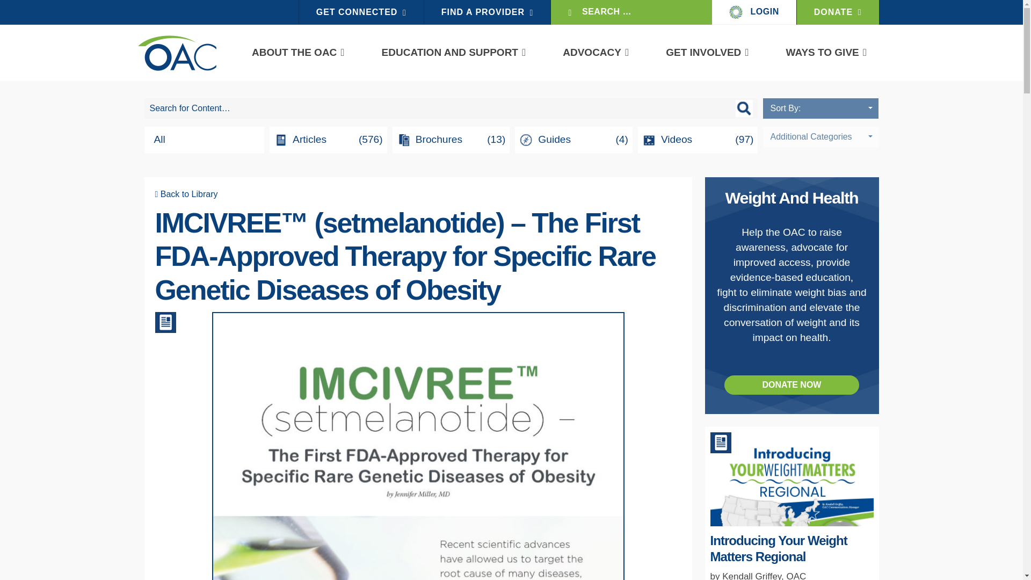 The image size is (1031, 580). I want to click on ABOUT THE OAC, so click(294, 53).